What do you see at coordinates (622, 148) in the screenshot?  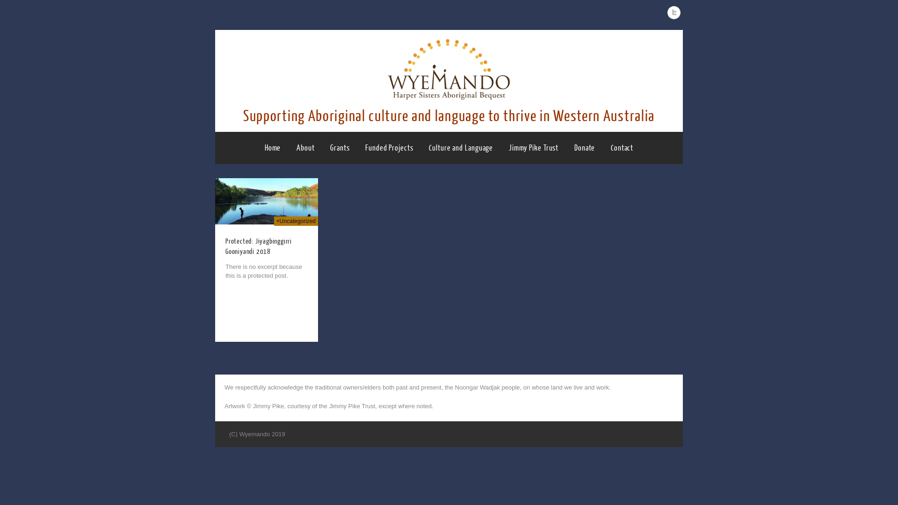 I see `Contact` at bounding box center [622, 148].